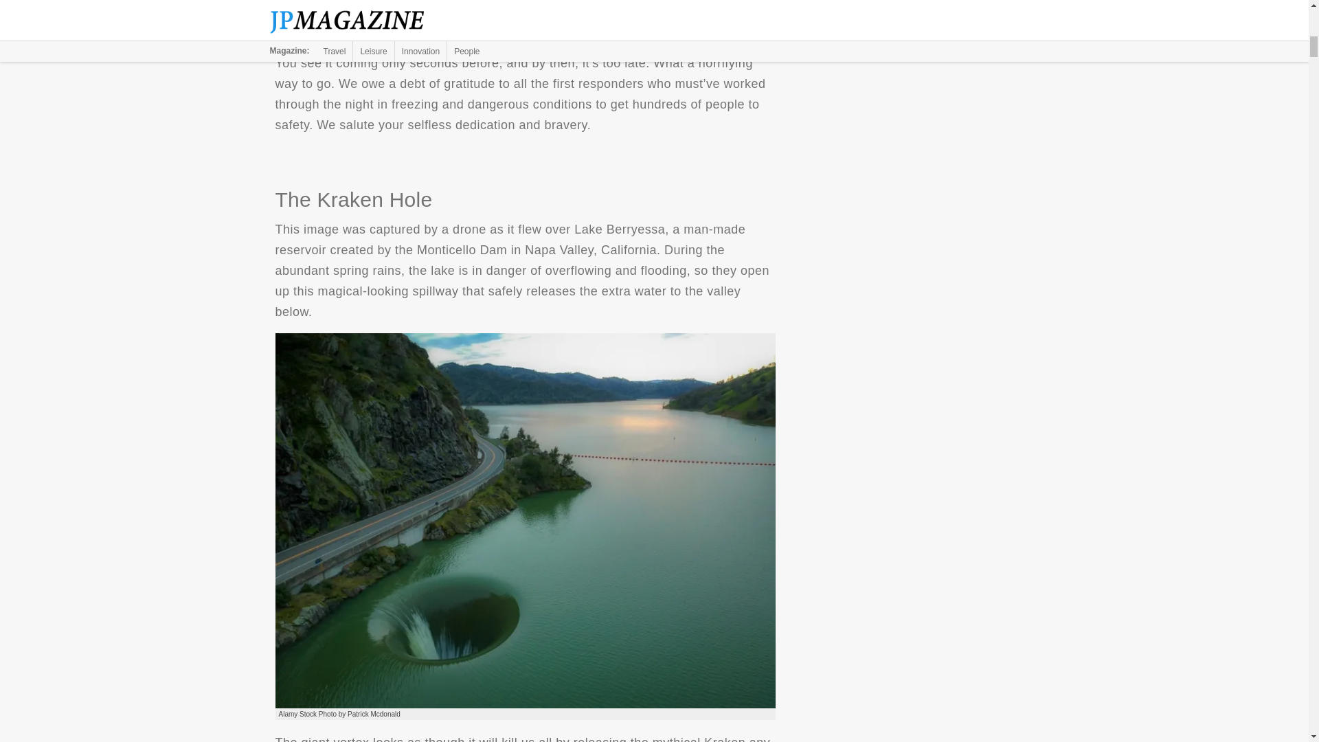  I want to click on Snowy Pileup, so click(525, 15).